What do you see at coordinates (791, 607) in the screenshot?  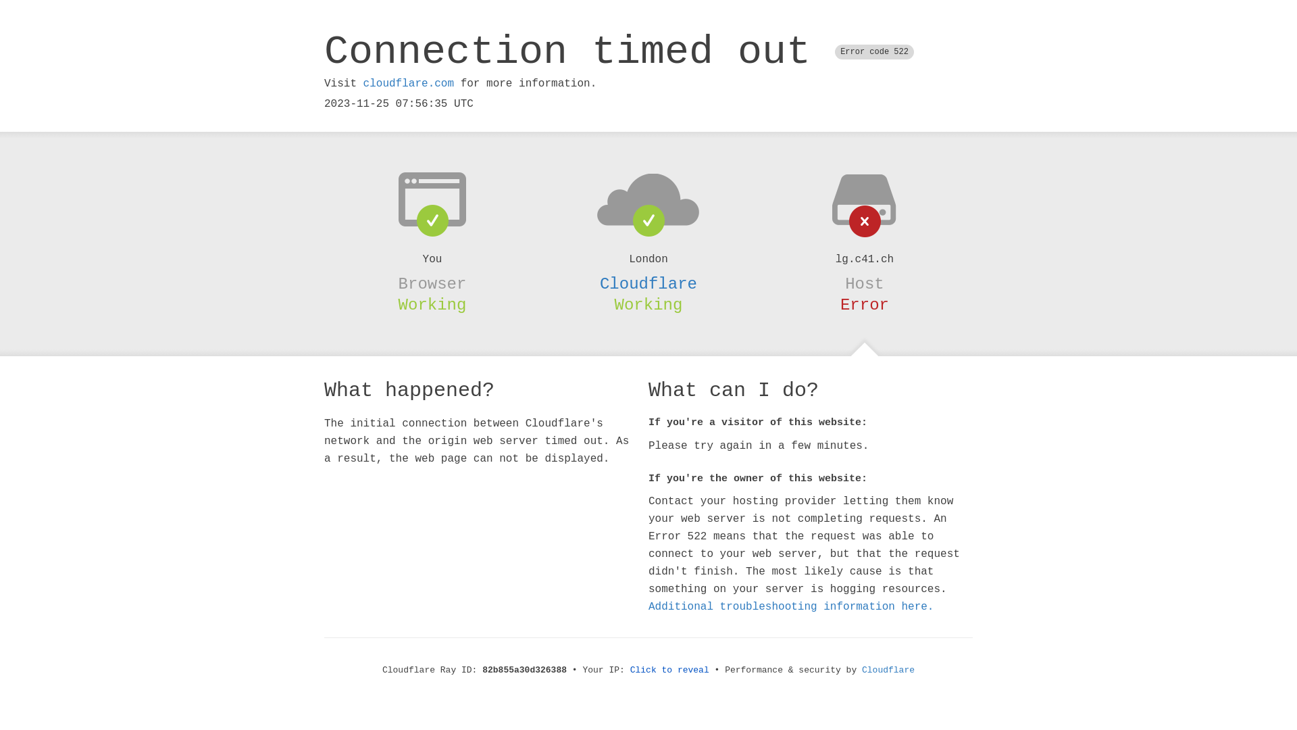 I see `Additional troubleshooting information here.` at bounding box center [791, 607].